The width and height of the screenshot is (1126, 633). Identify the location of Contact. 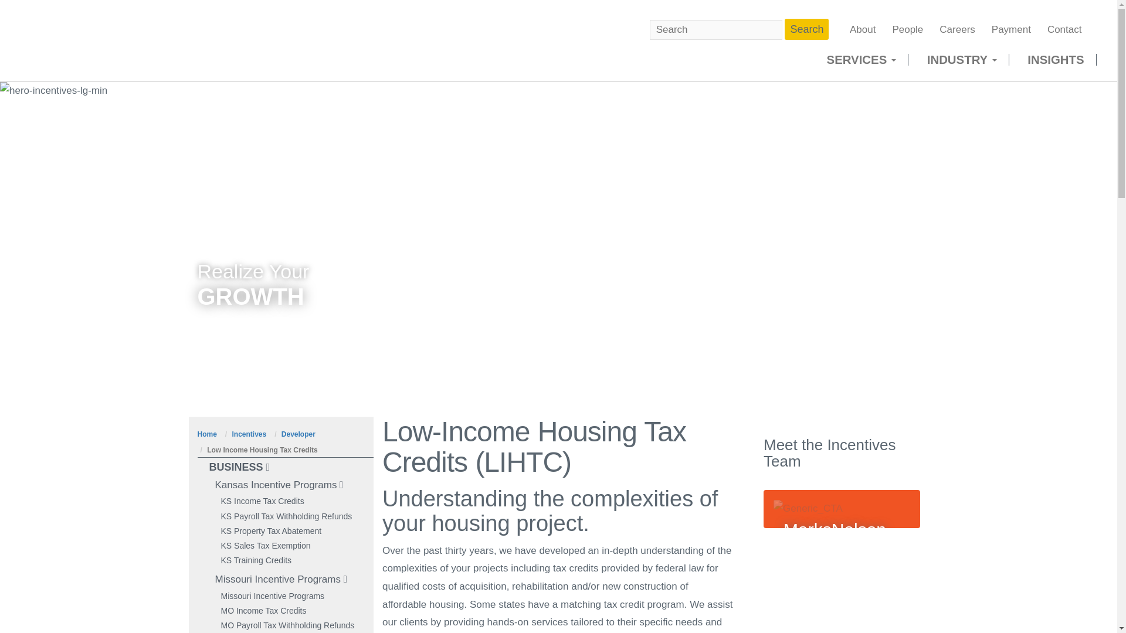
(1064, 29).